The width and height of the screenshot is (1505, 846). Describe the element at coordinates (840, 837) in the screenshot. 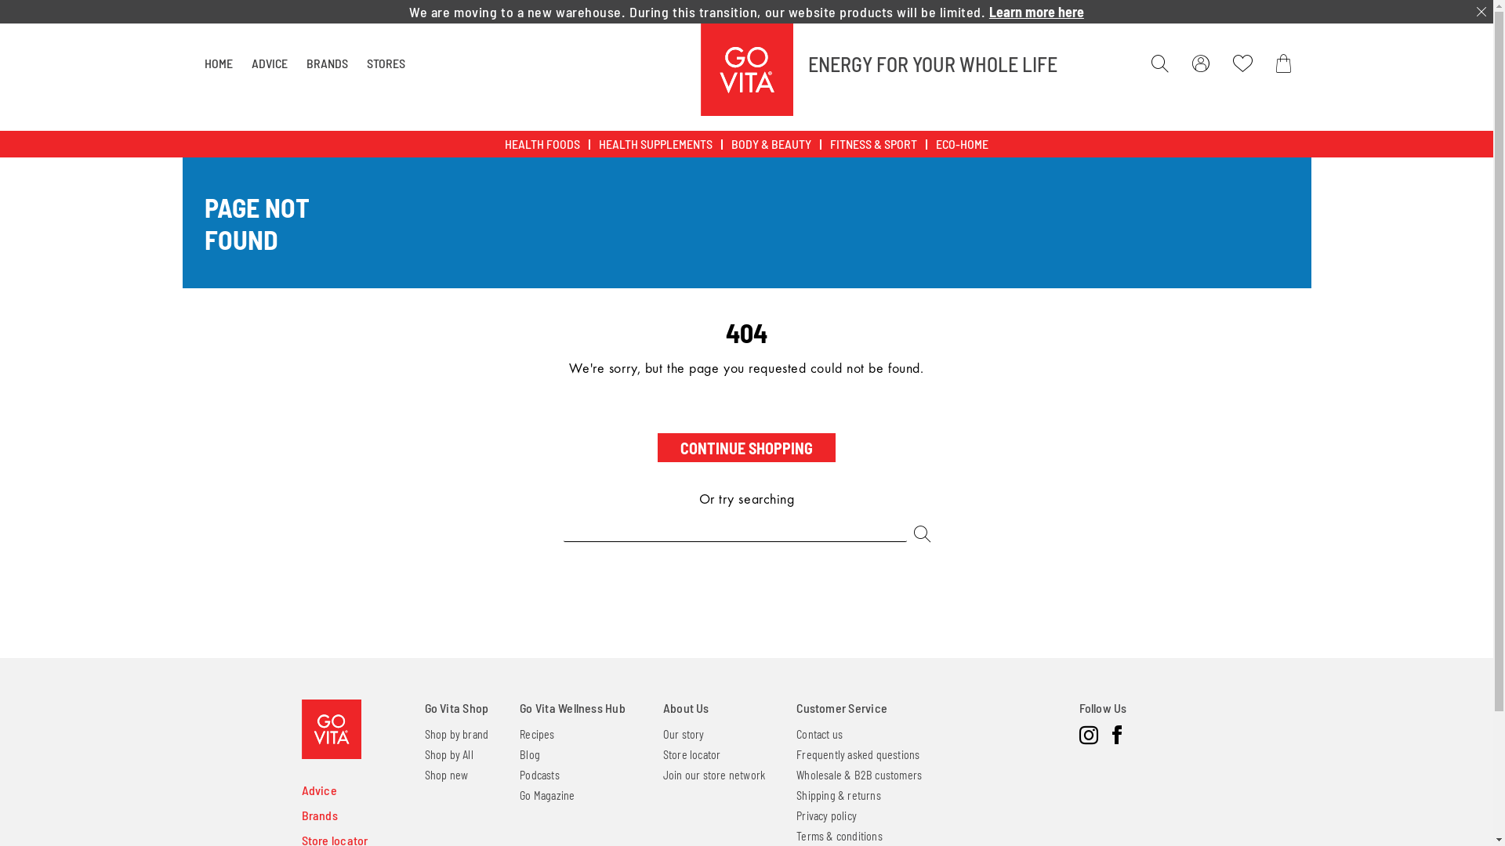

I see `Terms & conditions` at that location.